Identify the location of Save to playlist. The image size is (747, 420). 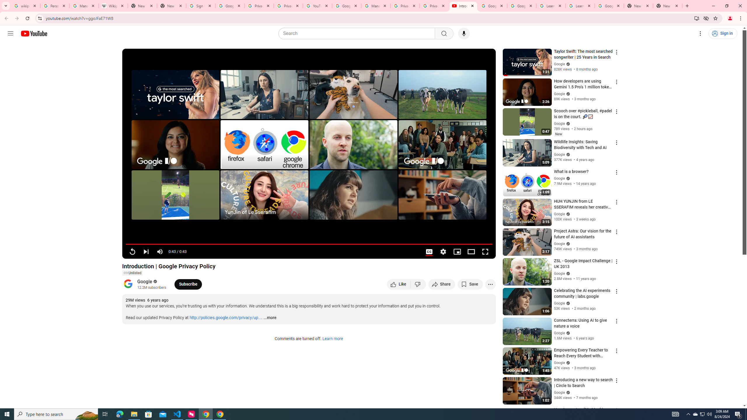
(470, 284).